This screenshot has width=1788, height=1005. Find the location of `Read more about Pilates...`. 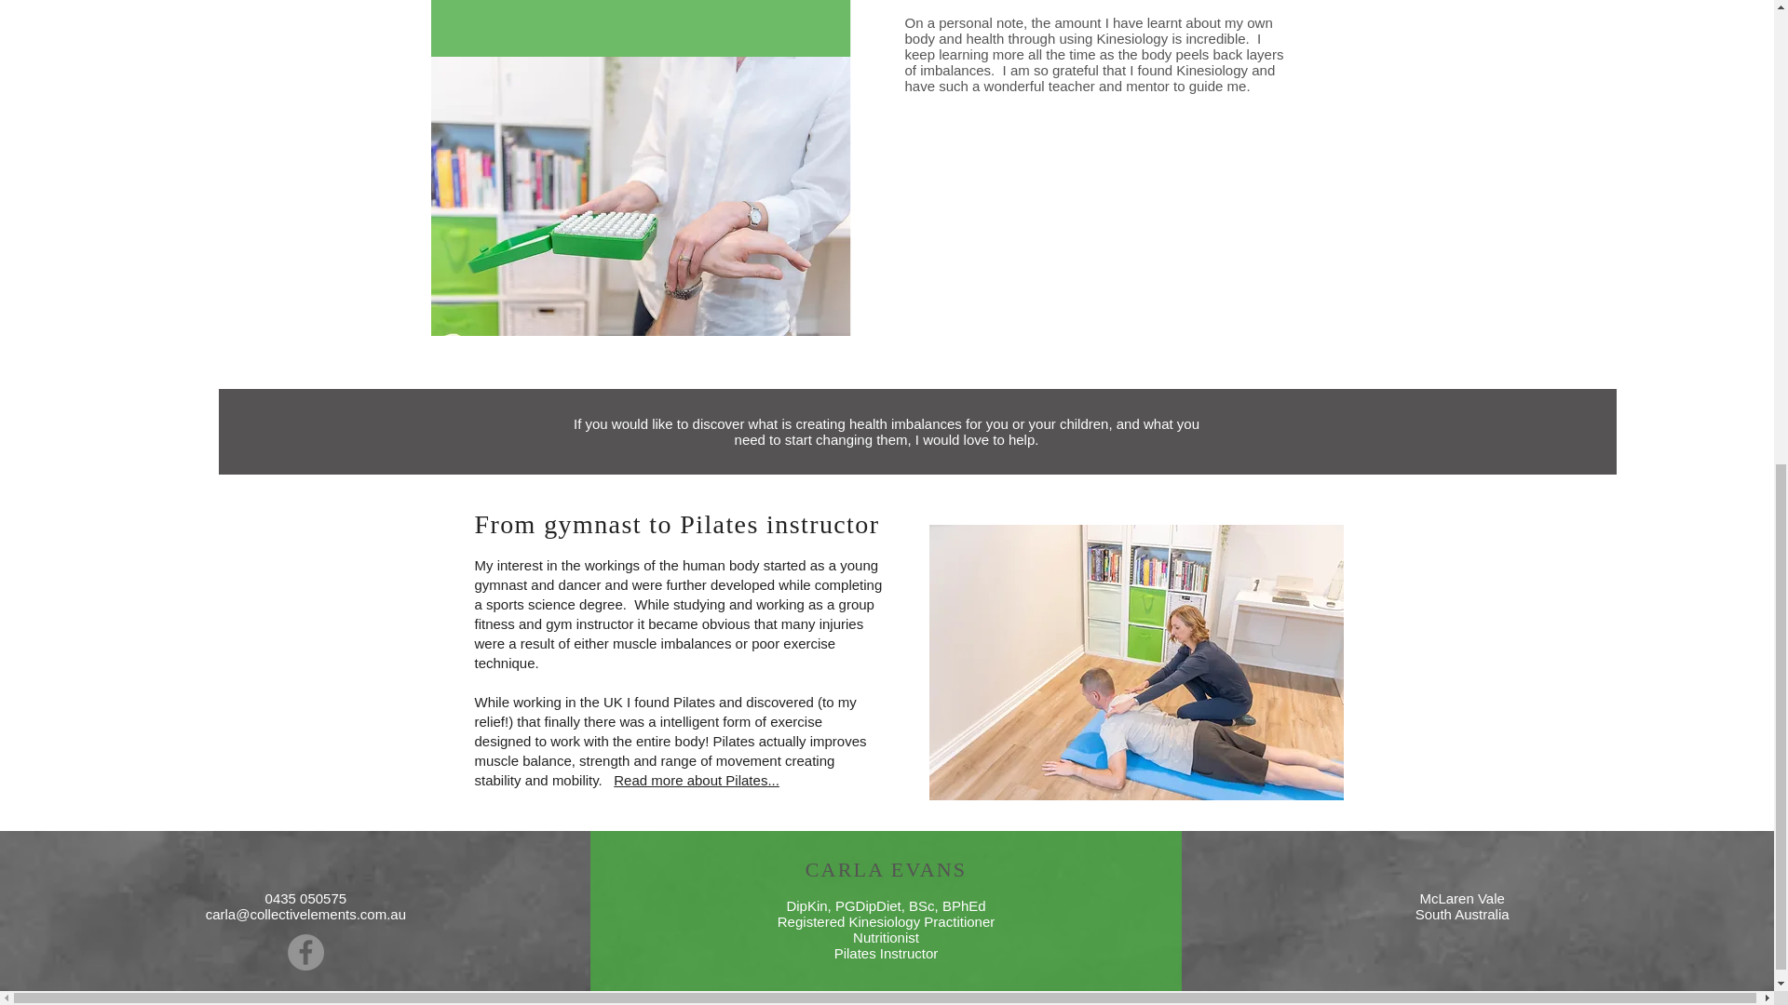

Read more about Pilates... is located at coordinates (697, 780).